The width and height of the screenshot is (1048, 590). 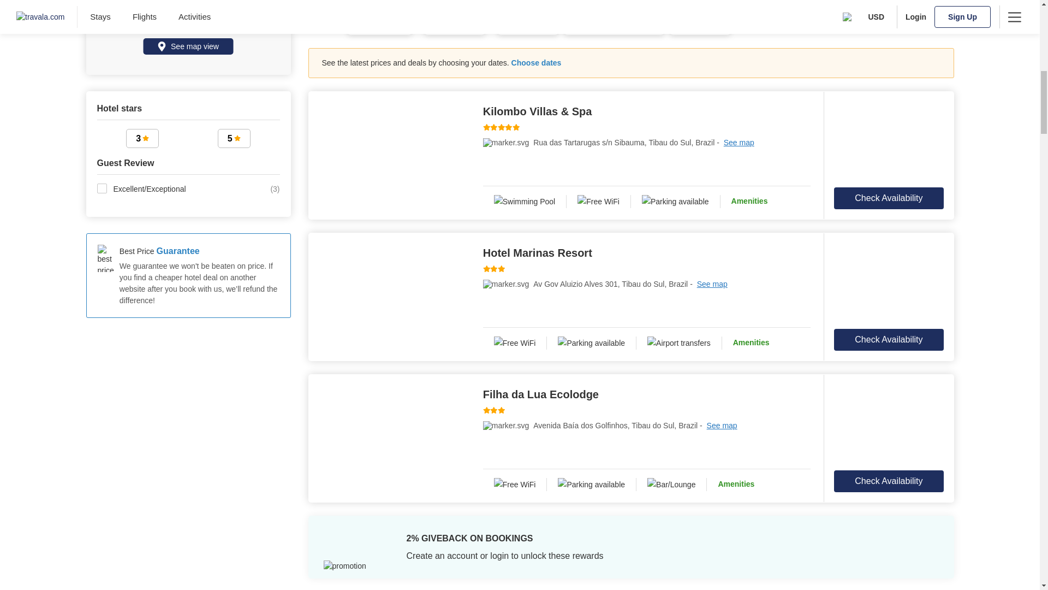 What do you see at coordinates (525, 202) in the screenshot?
I see `Swimming Pool` at bounding box center [525, 202].